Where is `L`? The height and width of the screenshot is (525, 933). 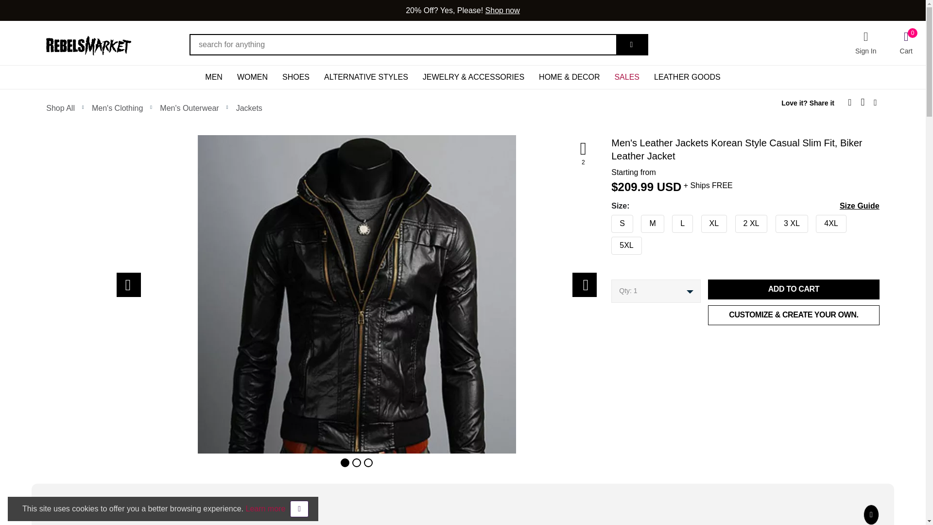 L is located at coordinates (608, 222).